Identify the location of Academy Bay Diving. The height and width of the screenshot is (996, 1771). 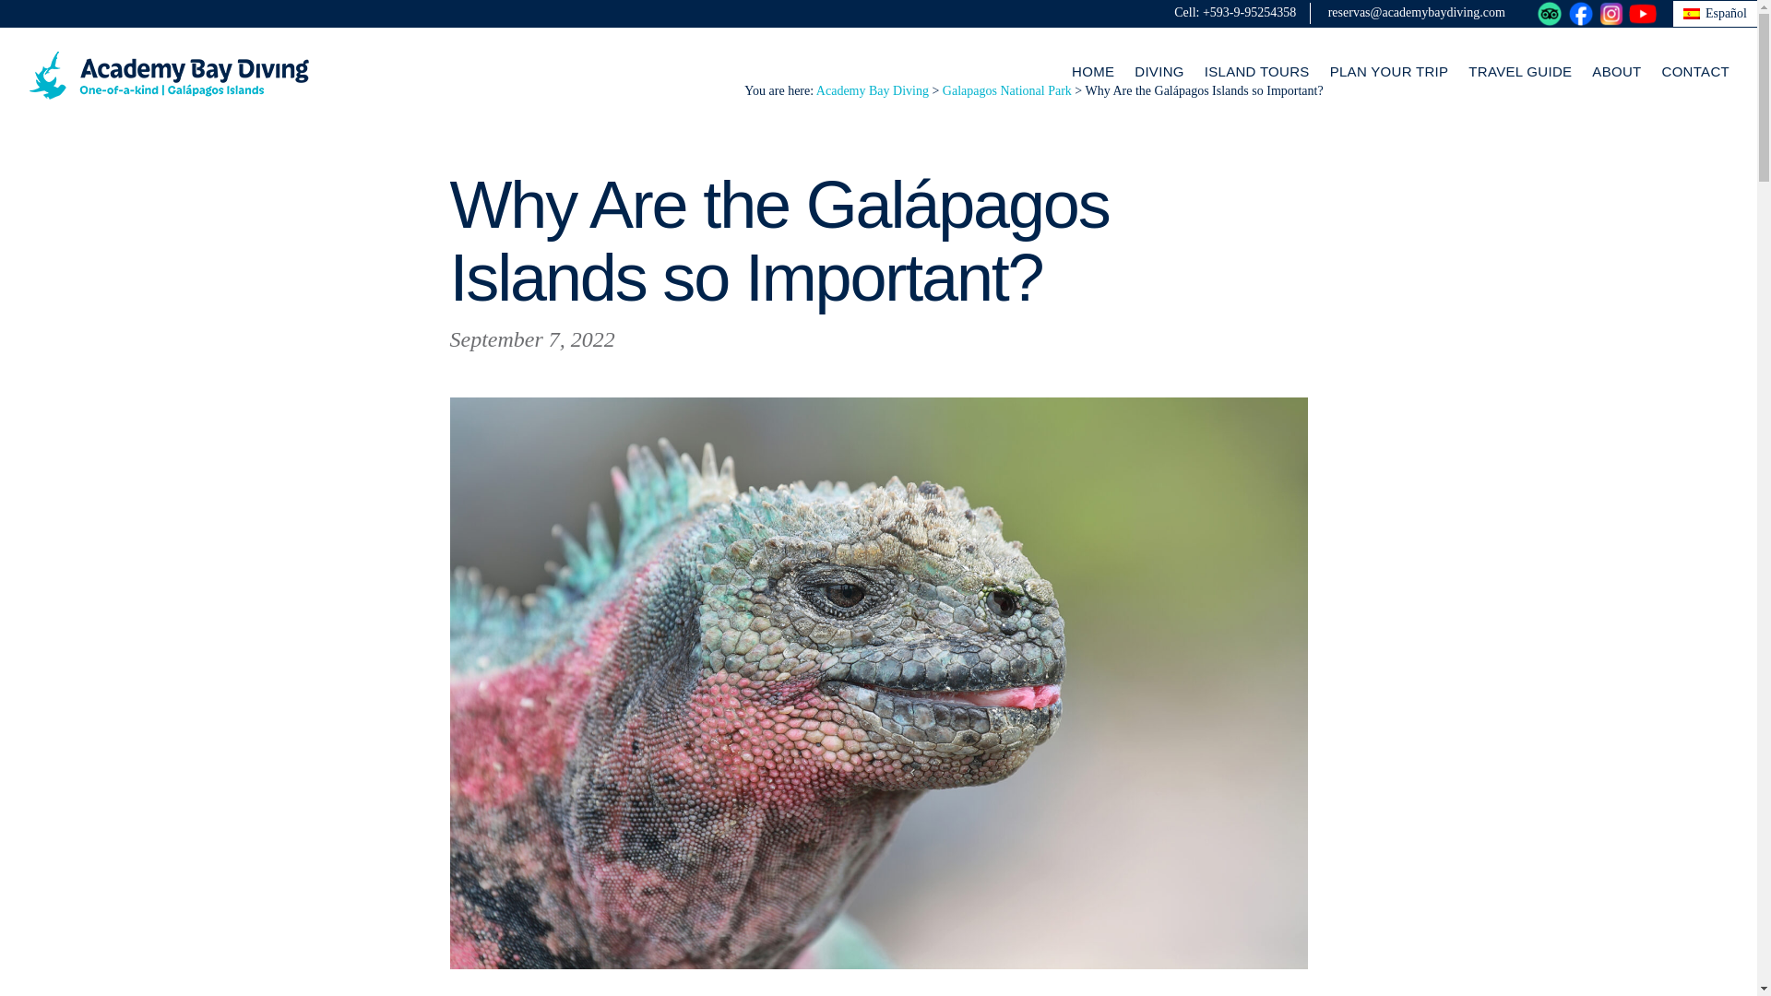
(873, 90).